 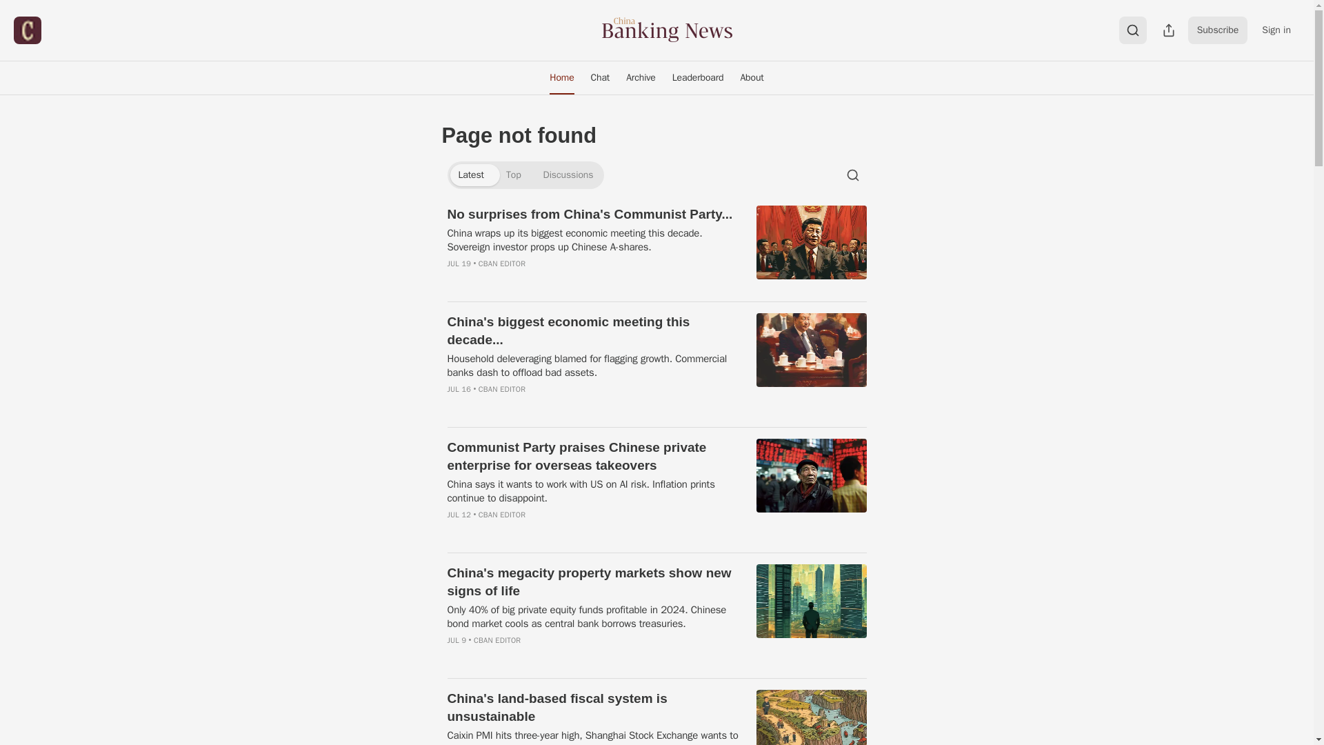 What do you see at coordinates (561, 77) in the screenshot?
I see `Home` at bounding box center [561, 77].